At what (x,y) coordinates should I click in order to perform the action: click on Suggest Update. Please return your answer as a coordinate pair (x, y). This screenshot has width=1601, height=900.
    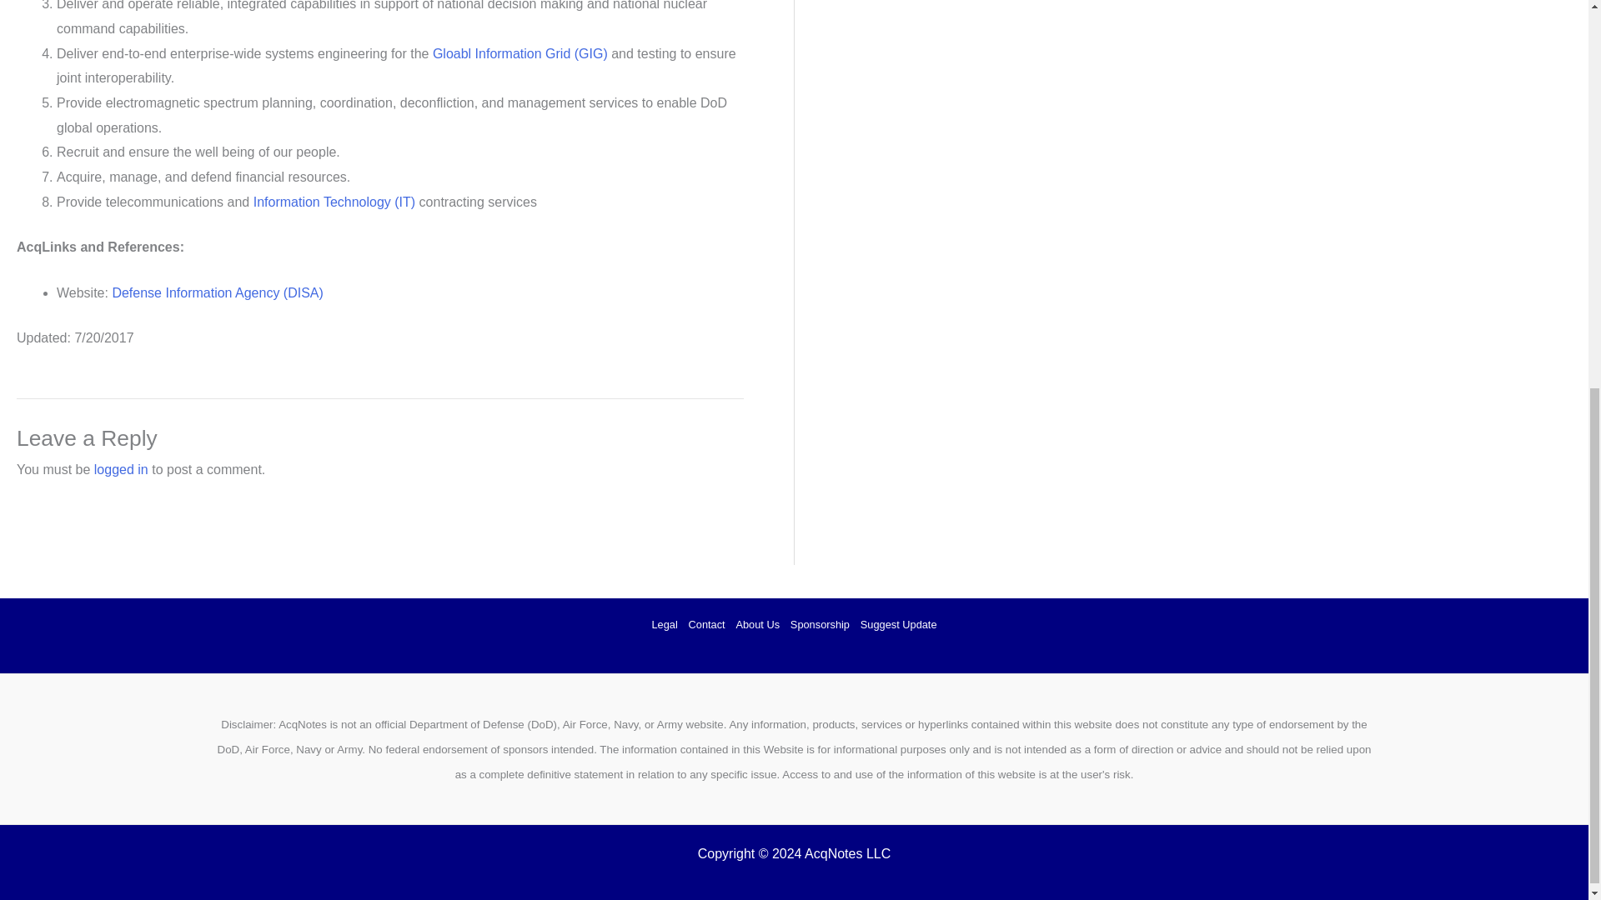
    Looking at the image, I should click on (896, 625).